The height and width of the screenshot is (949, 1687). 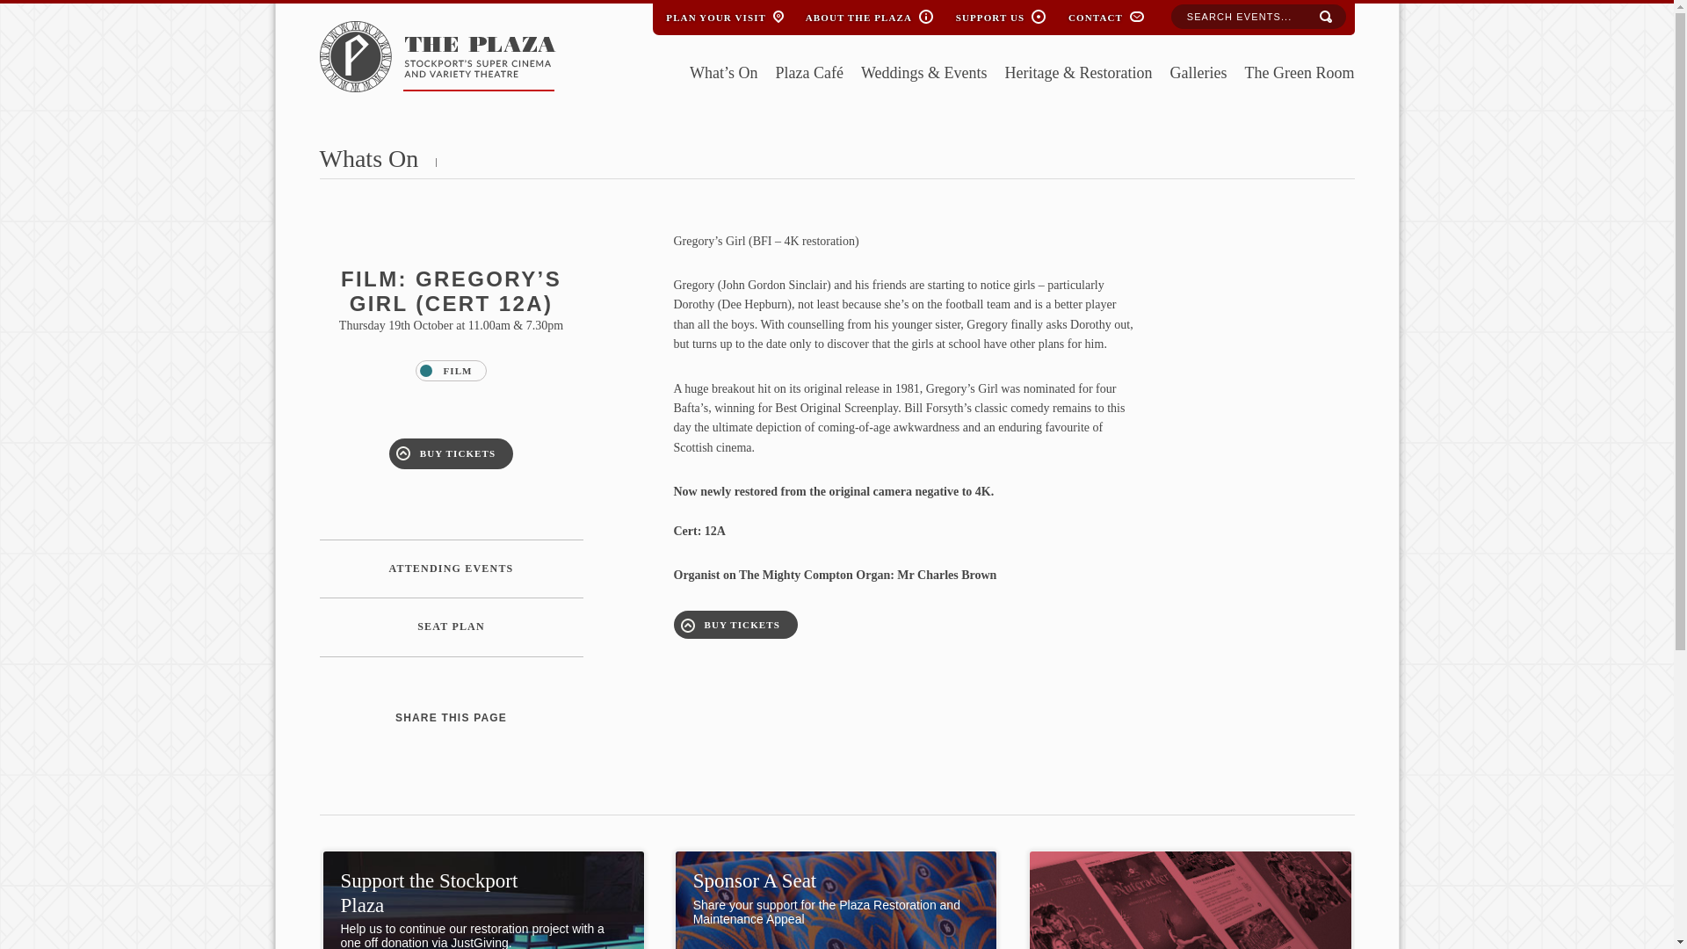 I want to click on ABOUT THE PLAZA, so click(x=858, y=14).